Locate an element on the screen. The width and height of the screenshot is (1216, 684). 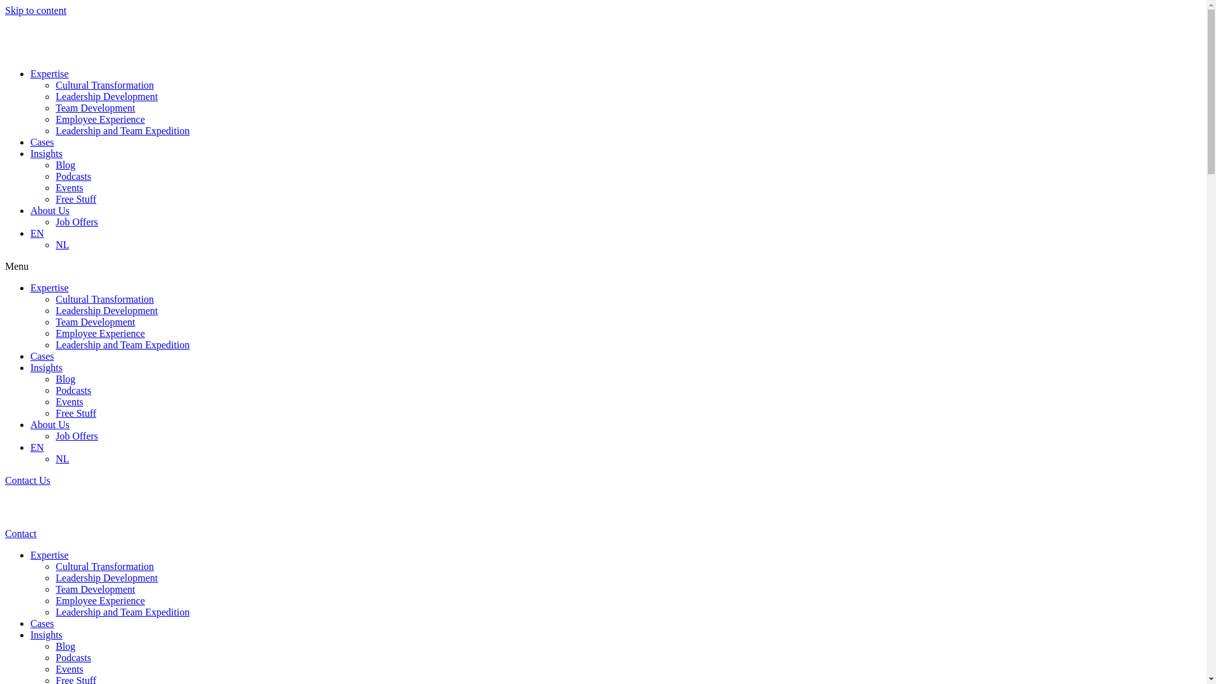
Blog is located at coordinates (66, 646).